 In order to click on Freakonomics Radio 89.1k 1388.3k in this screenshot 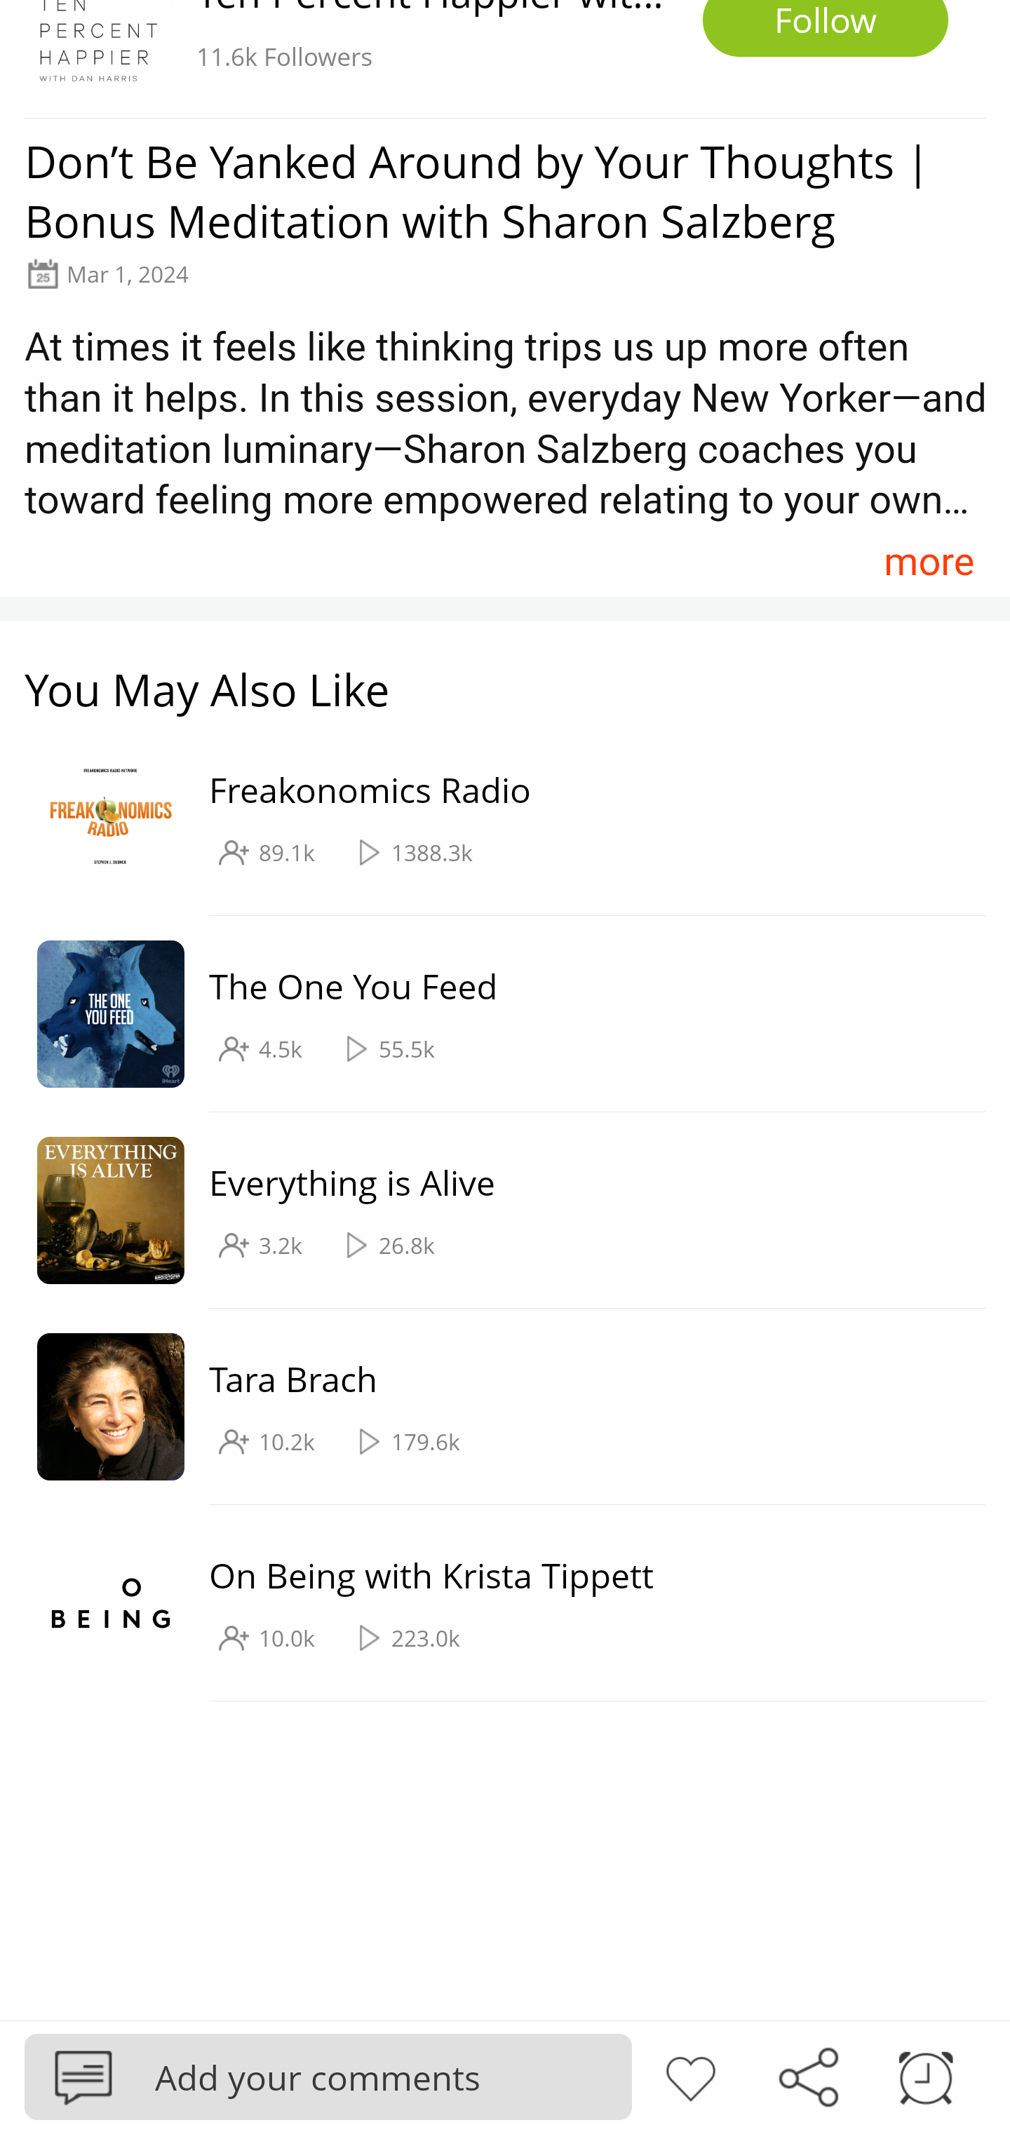, I will do `click(492, 818)`.